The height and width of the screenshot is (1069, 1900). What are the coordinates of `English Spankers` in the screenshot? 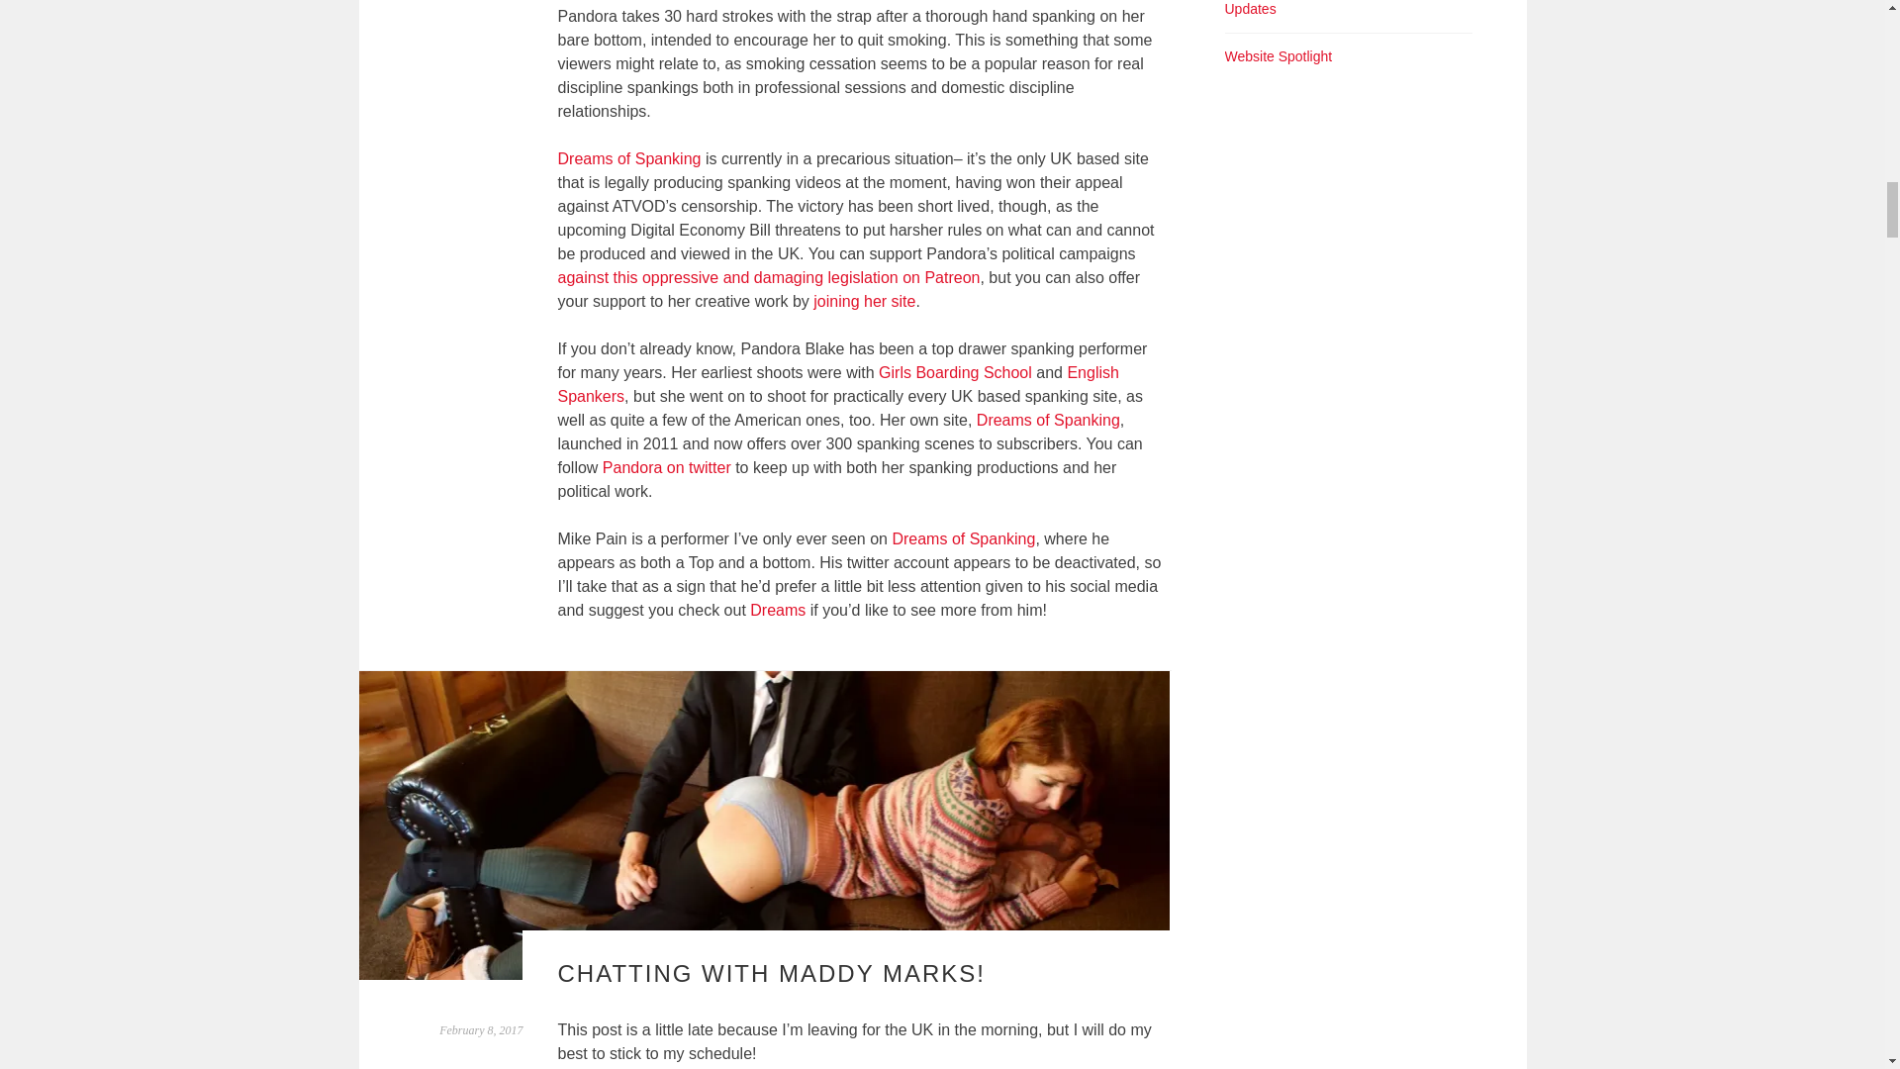 It's located at (838, 384).